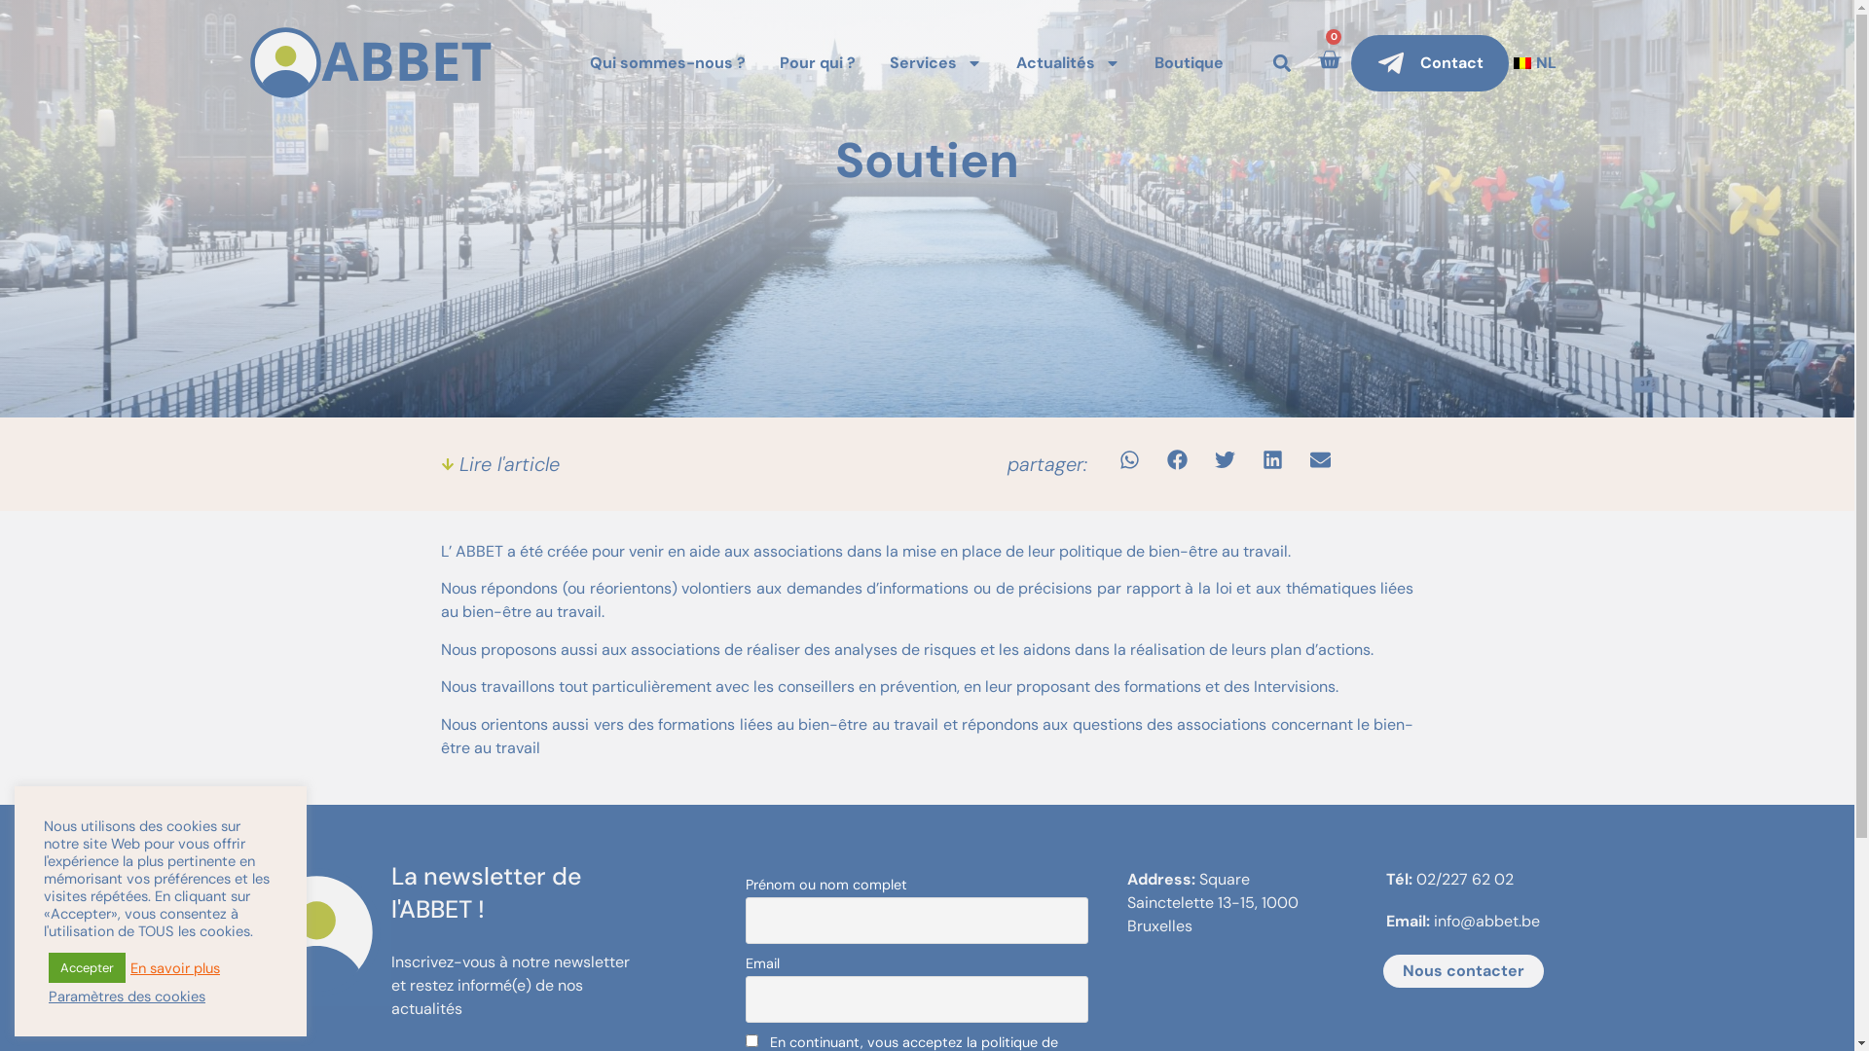 This screenshot has height=1051, width=1869. What do you see at coordinates (1190, 63) in the screenshot?
I see `Boutique` at bounding box center [1190, 63].